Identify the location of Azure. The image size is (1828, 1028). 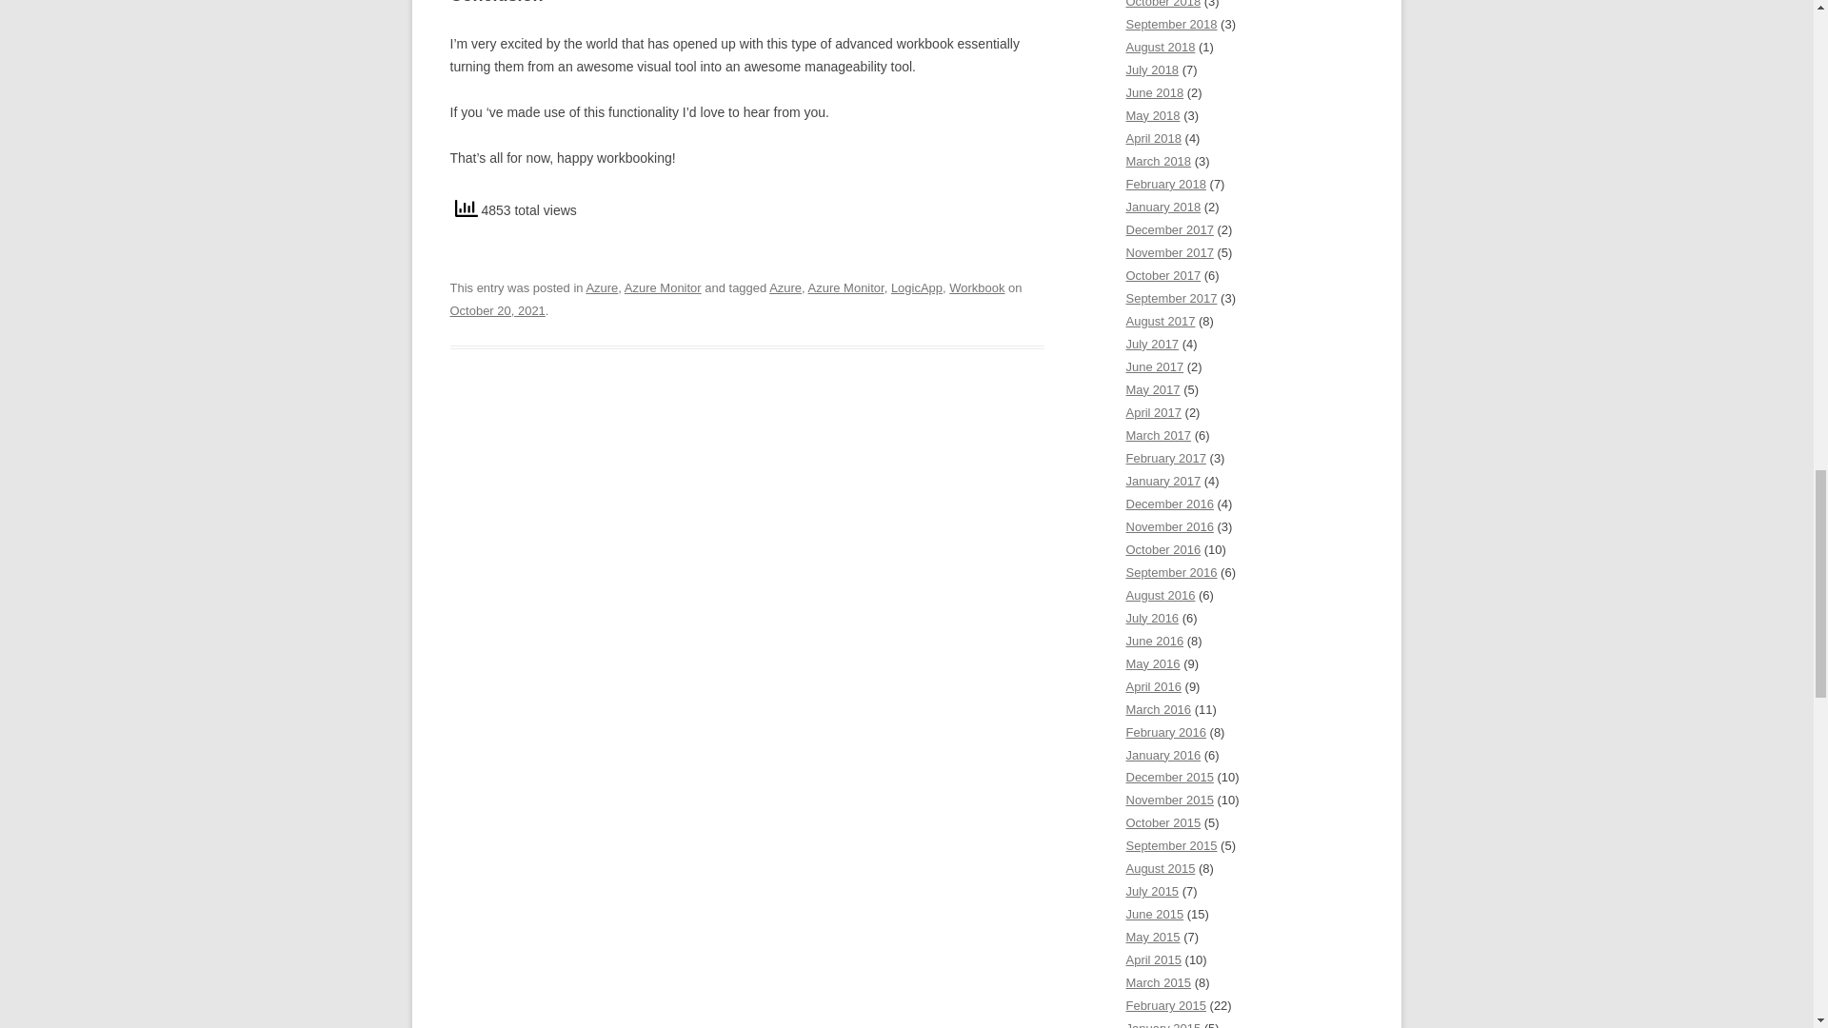
(601, 287).